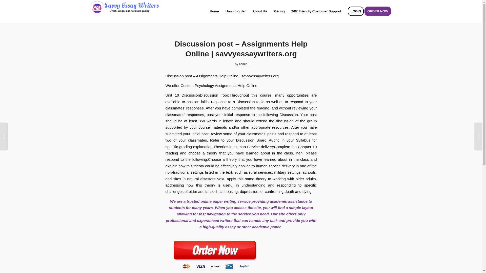 Image resolution: width=486 pixels, height=273 pixels. What do you see at coordinates (289, 201) in the screenshot?
I see `academic assistance` at bounding box center [289, 201].